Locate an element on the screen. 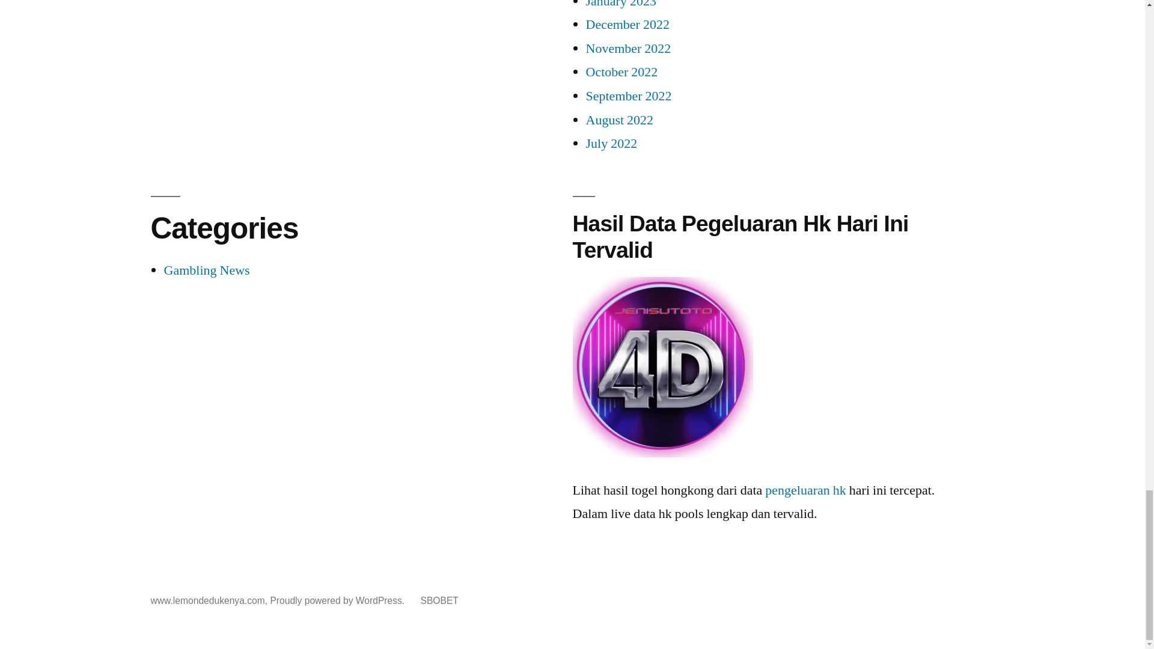  January 2023 is located at coordinates (620, 5).